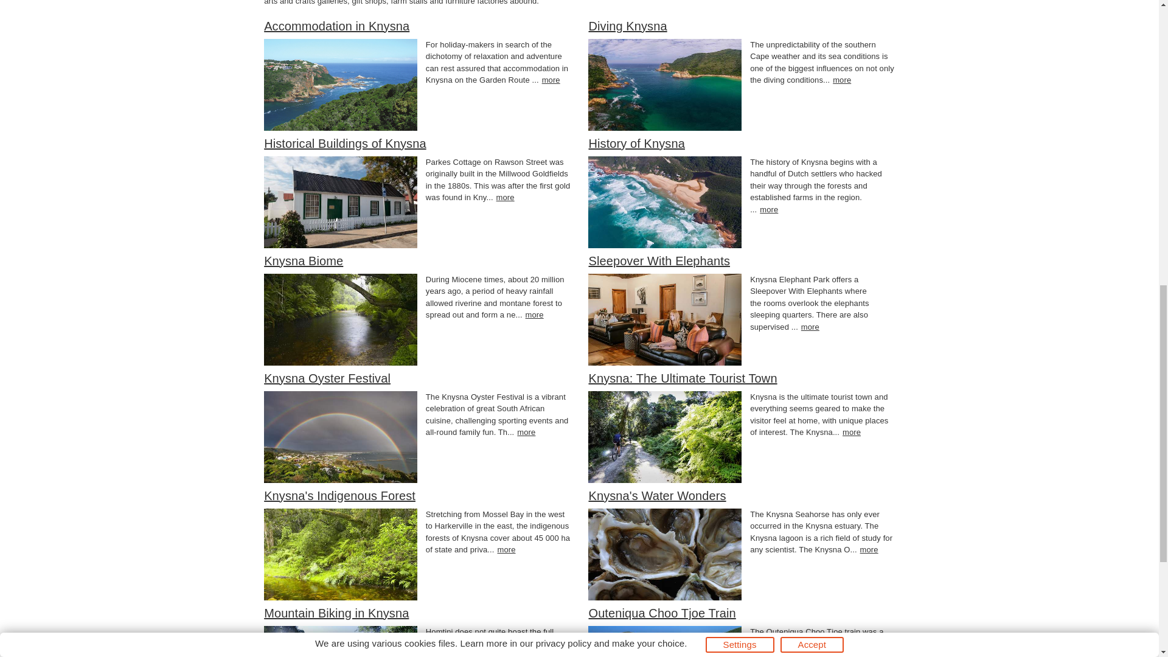 This screenshot has width=1168, height=657. I want to click on Knysna's Water Wonders, so click(657, 495).